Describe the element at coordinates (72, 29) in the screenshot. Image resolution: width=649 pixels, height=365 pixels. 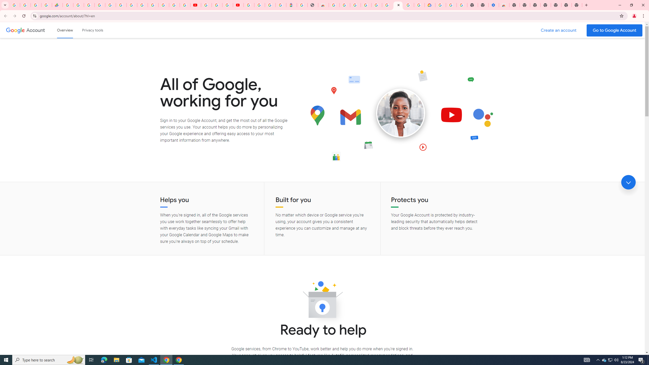
I see `Skip to Content` at that location.